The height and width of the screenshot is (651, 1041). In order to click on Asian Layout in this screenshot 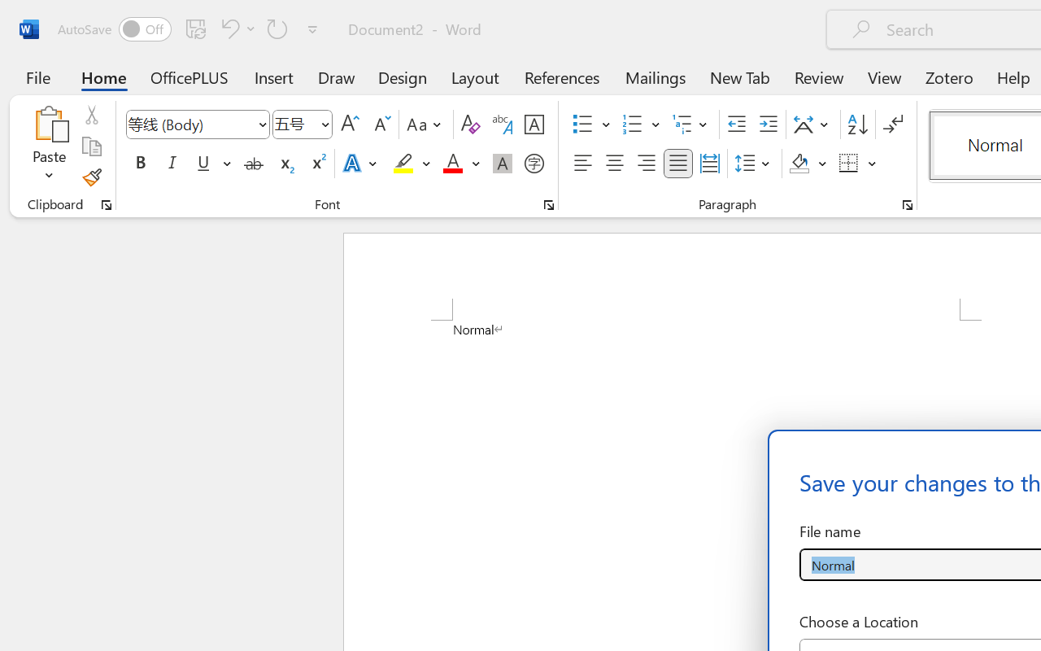, I will do `click(813, 125)`.